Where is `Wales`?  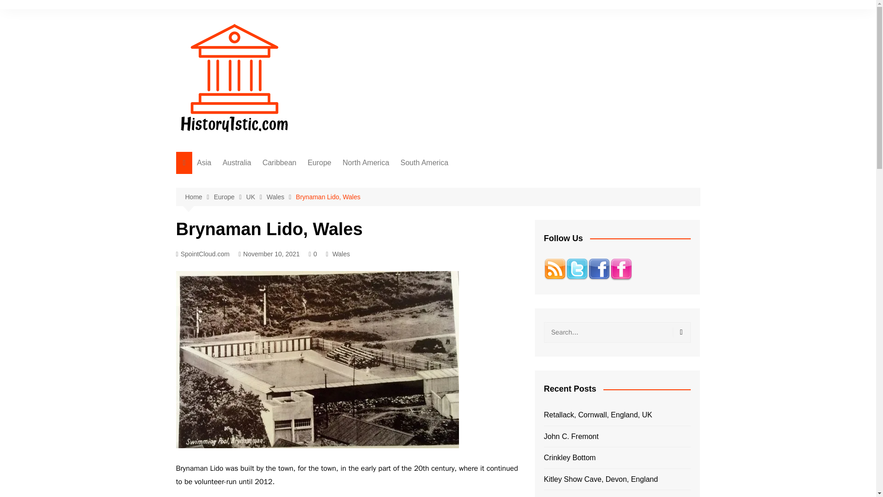 Wales is located at coordinates (341, 254).